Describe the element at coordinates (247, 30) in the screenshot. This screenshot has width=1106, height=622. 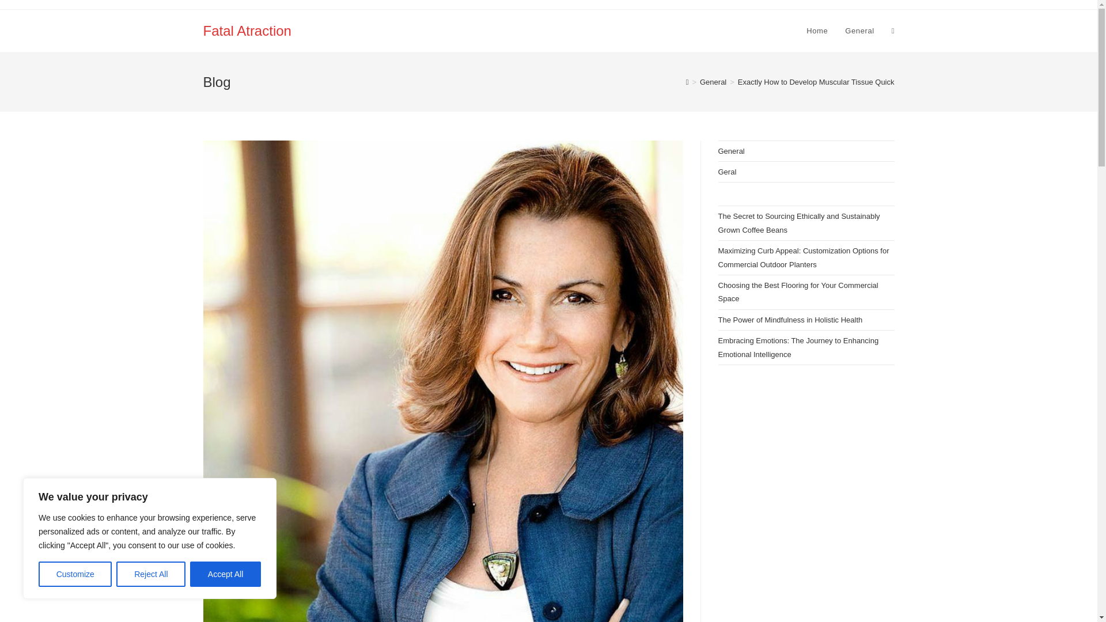
I see `Fatal Atraction` at that location.